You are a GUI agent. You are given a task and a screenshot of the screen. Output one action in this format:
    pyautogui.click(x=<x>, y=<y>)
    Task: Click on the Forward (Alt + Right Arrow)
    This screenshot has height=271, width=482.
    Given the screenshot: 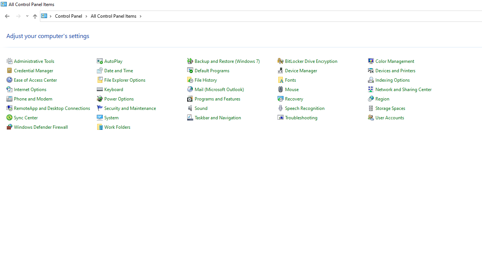 What is the action you would take?
    pyautogui.click(x=18, y=16)
    